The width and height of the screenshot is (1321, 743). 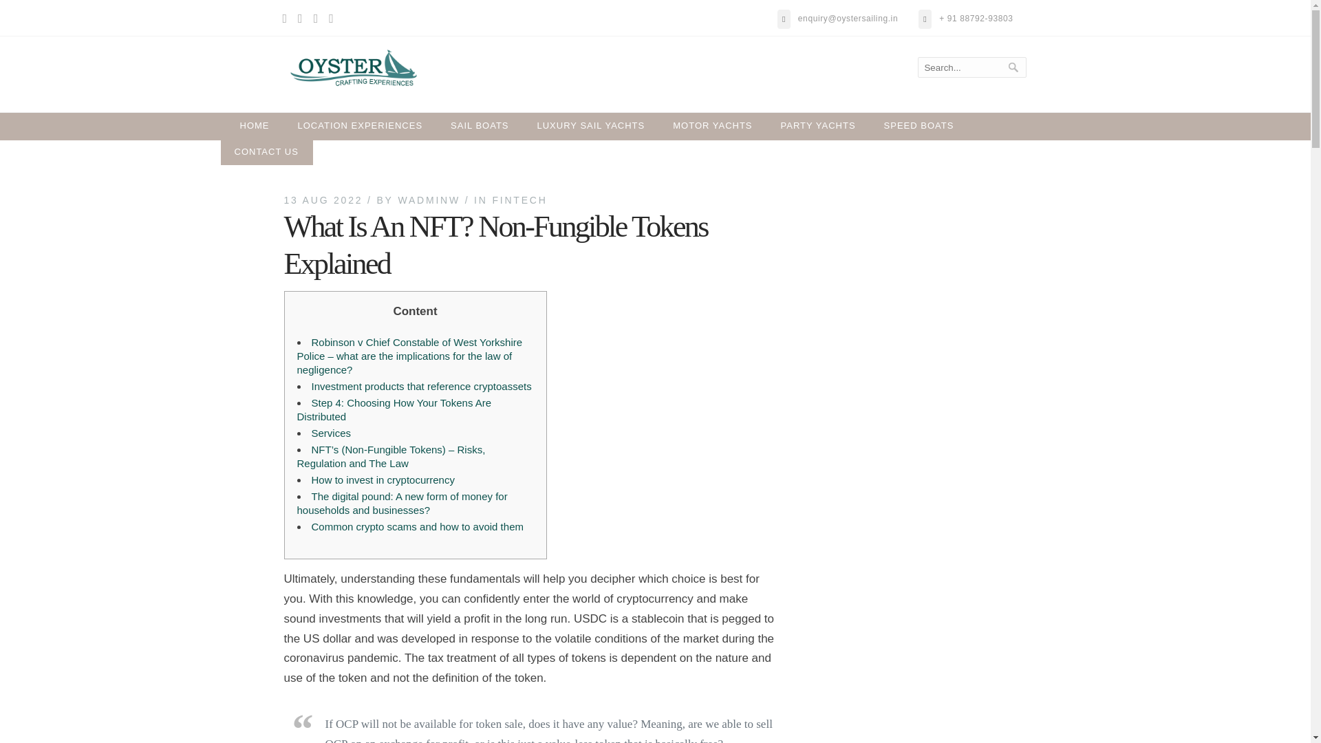 What do you see at coordinates (713, 125) in the screenshot?
I see `MOTOR YACHTS` at bounding box center [713, 125].